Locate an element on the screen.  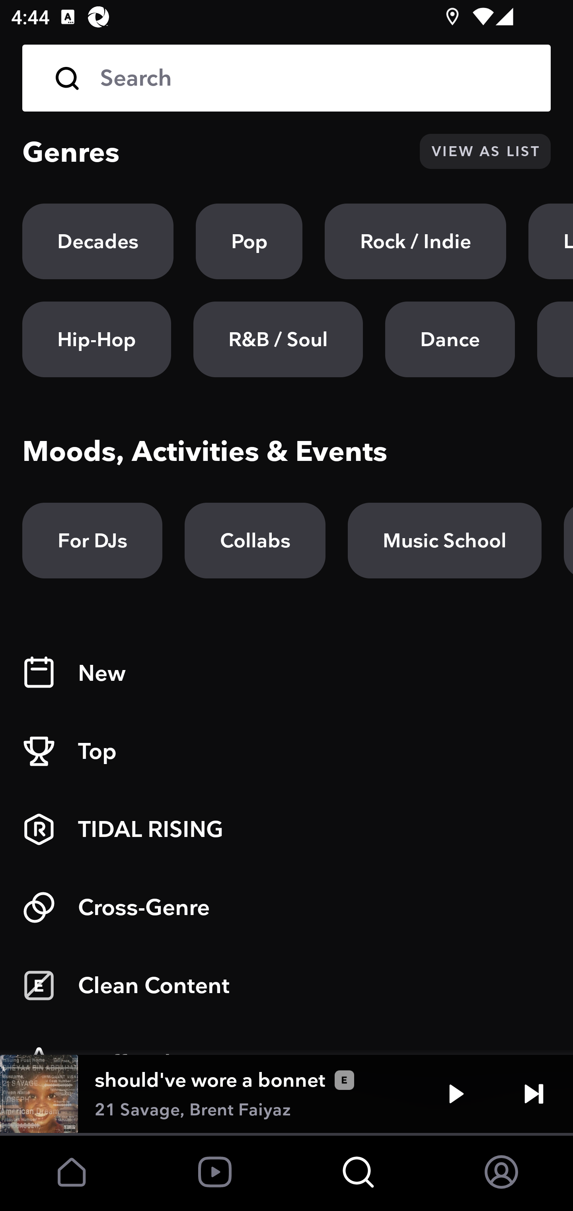
R&B / Soul is located at coordinates (278, 339).